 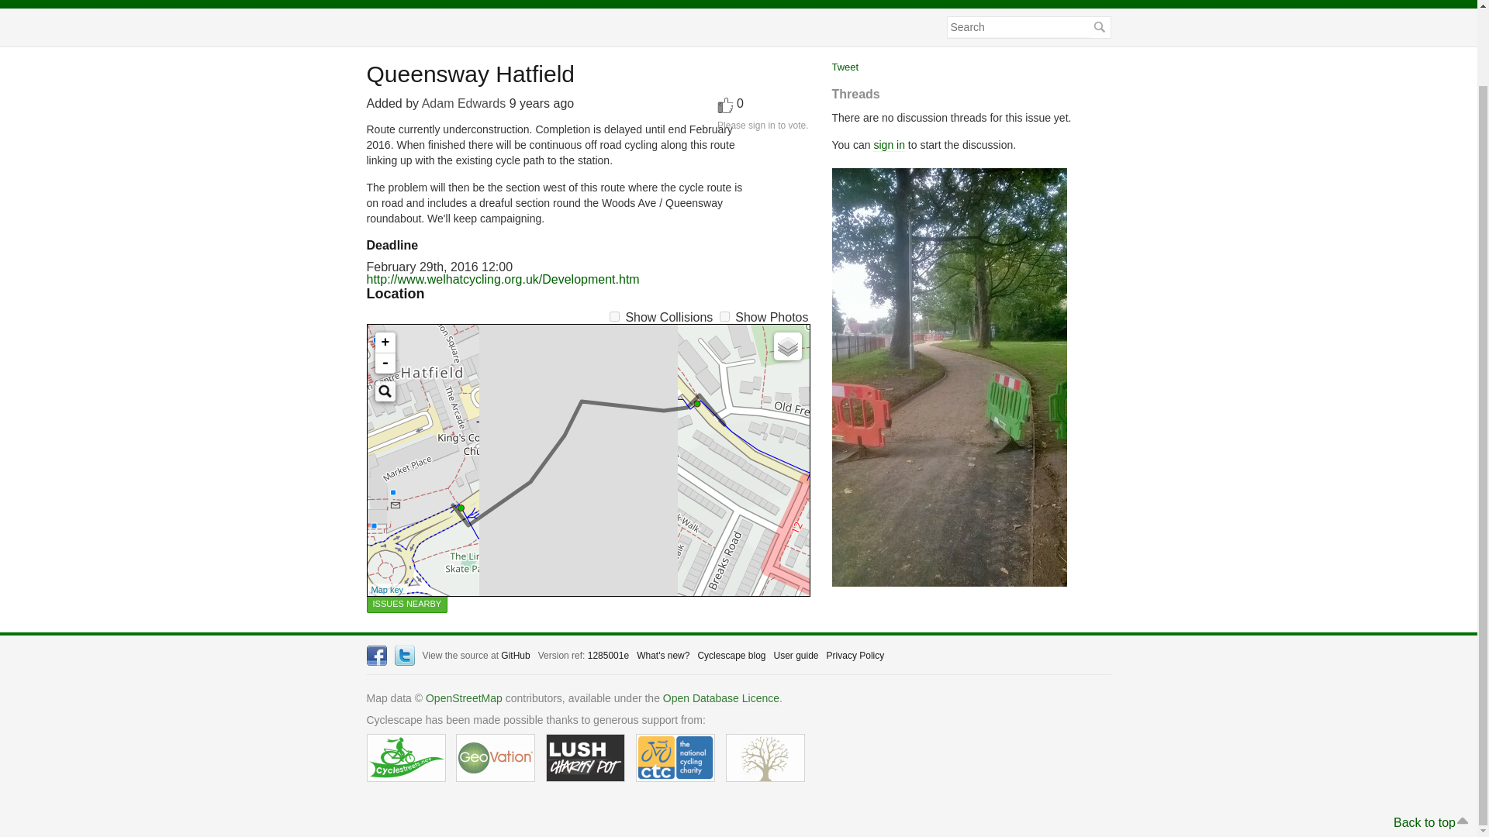 What do you see at coordinates (385, 343) in the screenshot?
I see `Zoom in` at bounding box center [385, 343].